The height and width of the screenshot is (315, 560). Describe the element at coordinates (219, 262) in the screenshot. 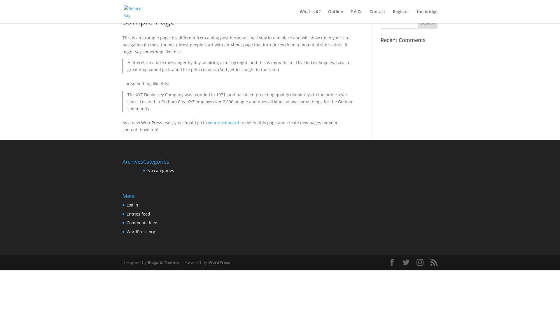

I see `WordPress` at that location.